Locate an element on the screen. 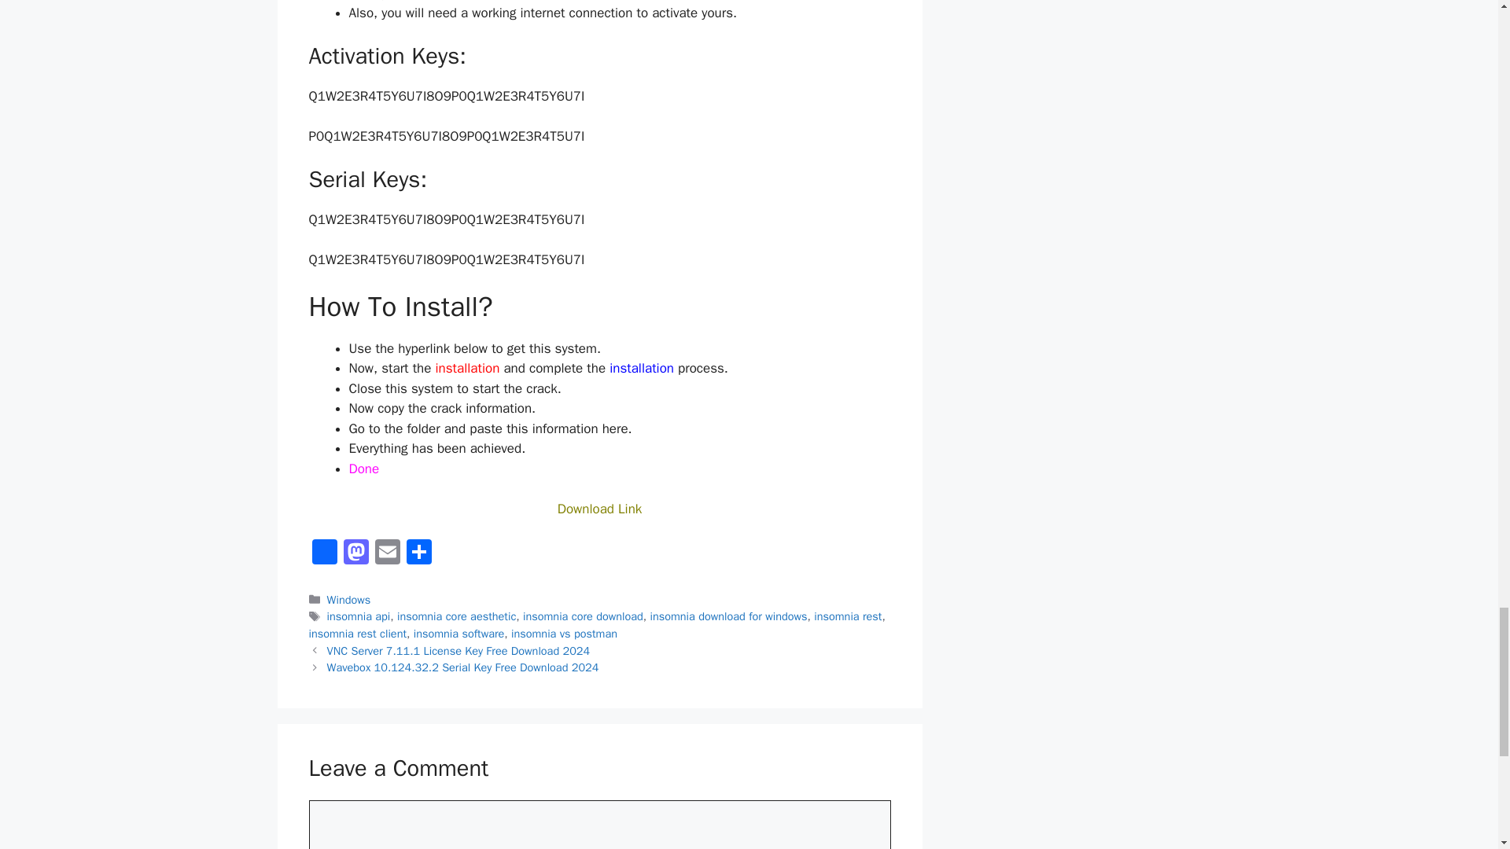  Download Link is located at coordinates (599, 509).